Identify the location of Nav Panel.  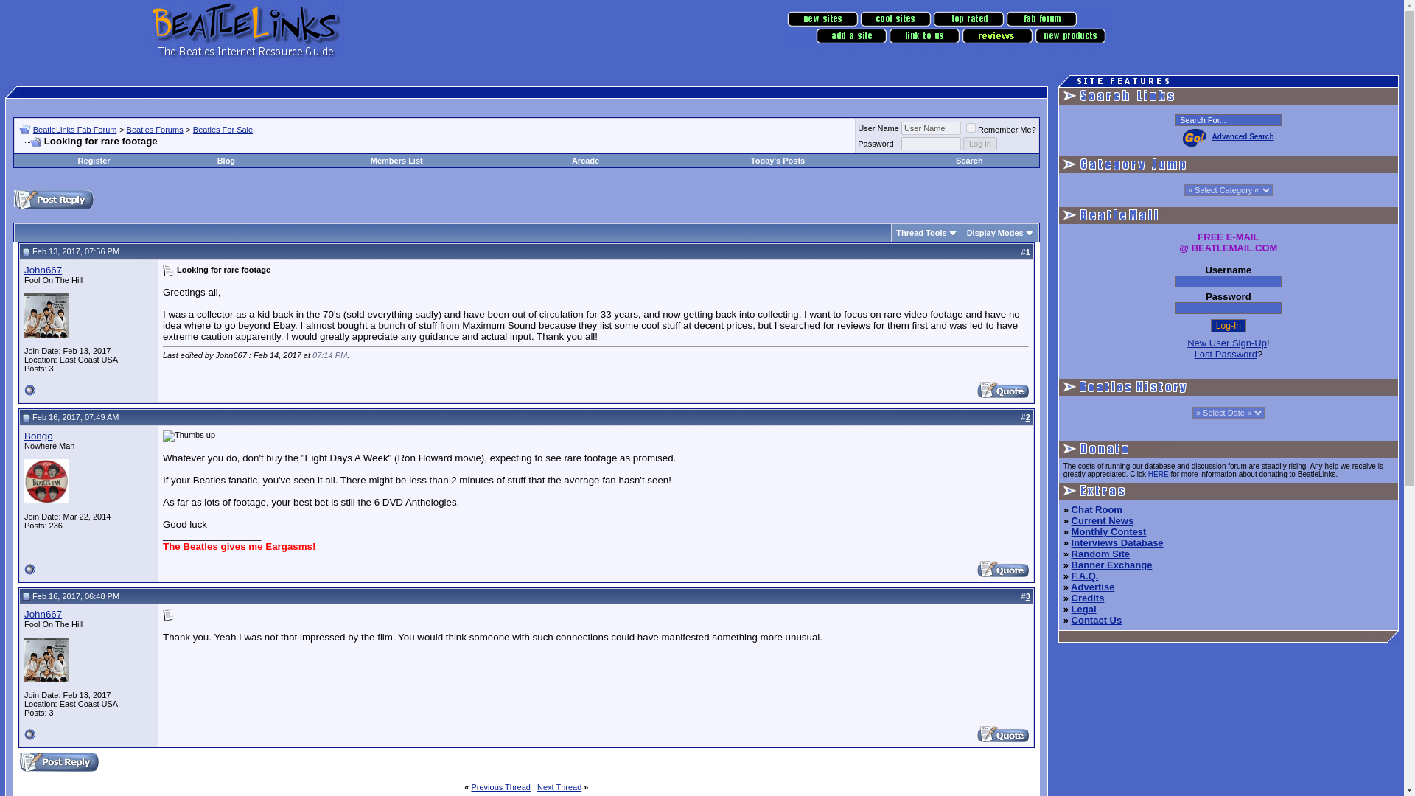
(947, 29).